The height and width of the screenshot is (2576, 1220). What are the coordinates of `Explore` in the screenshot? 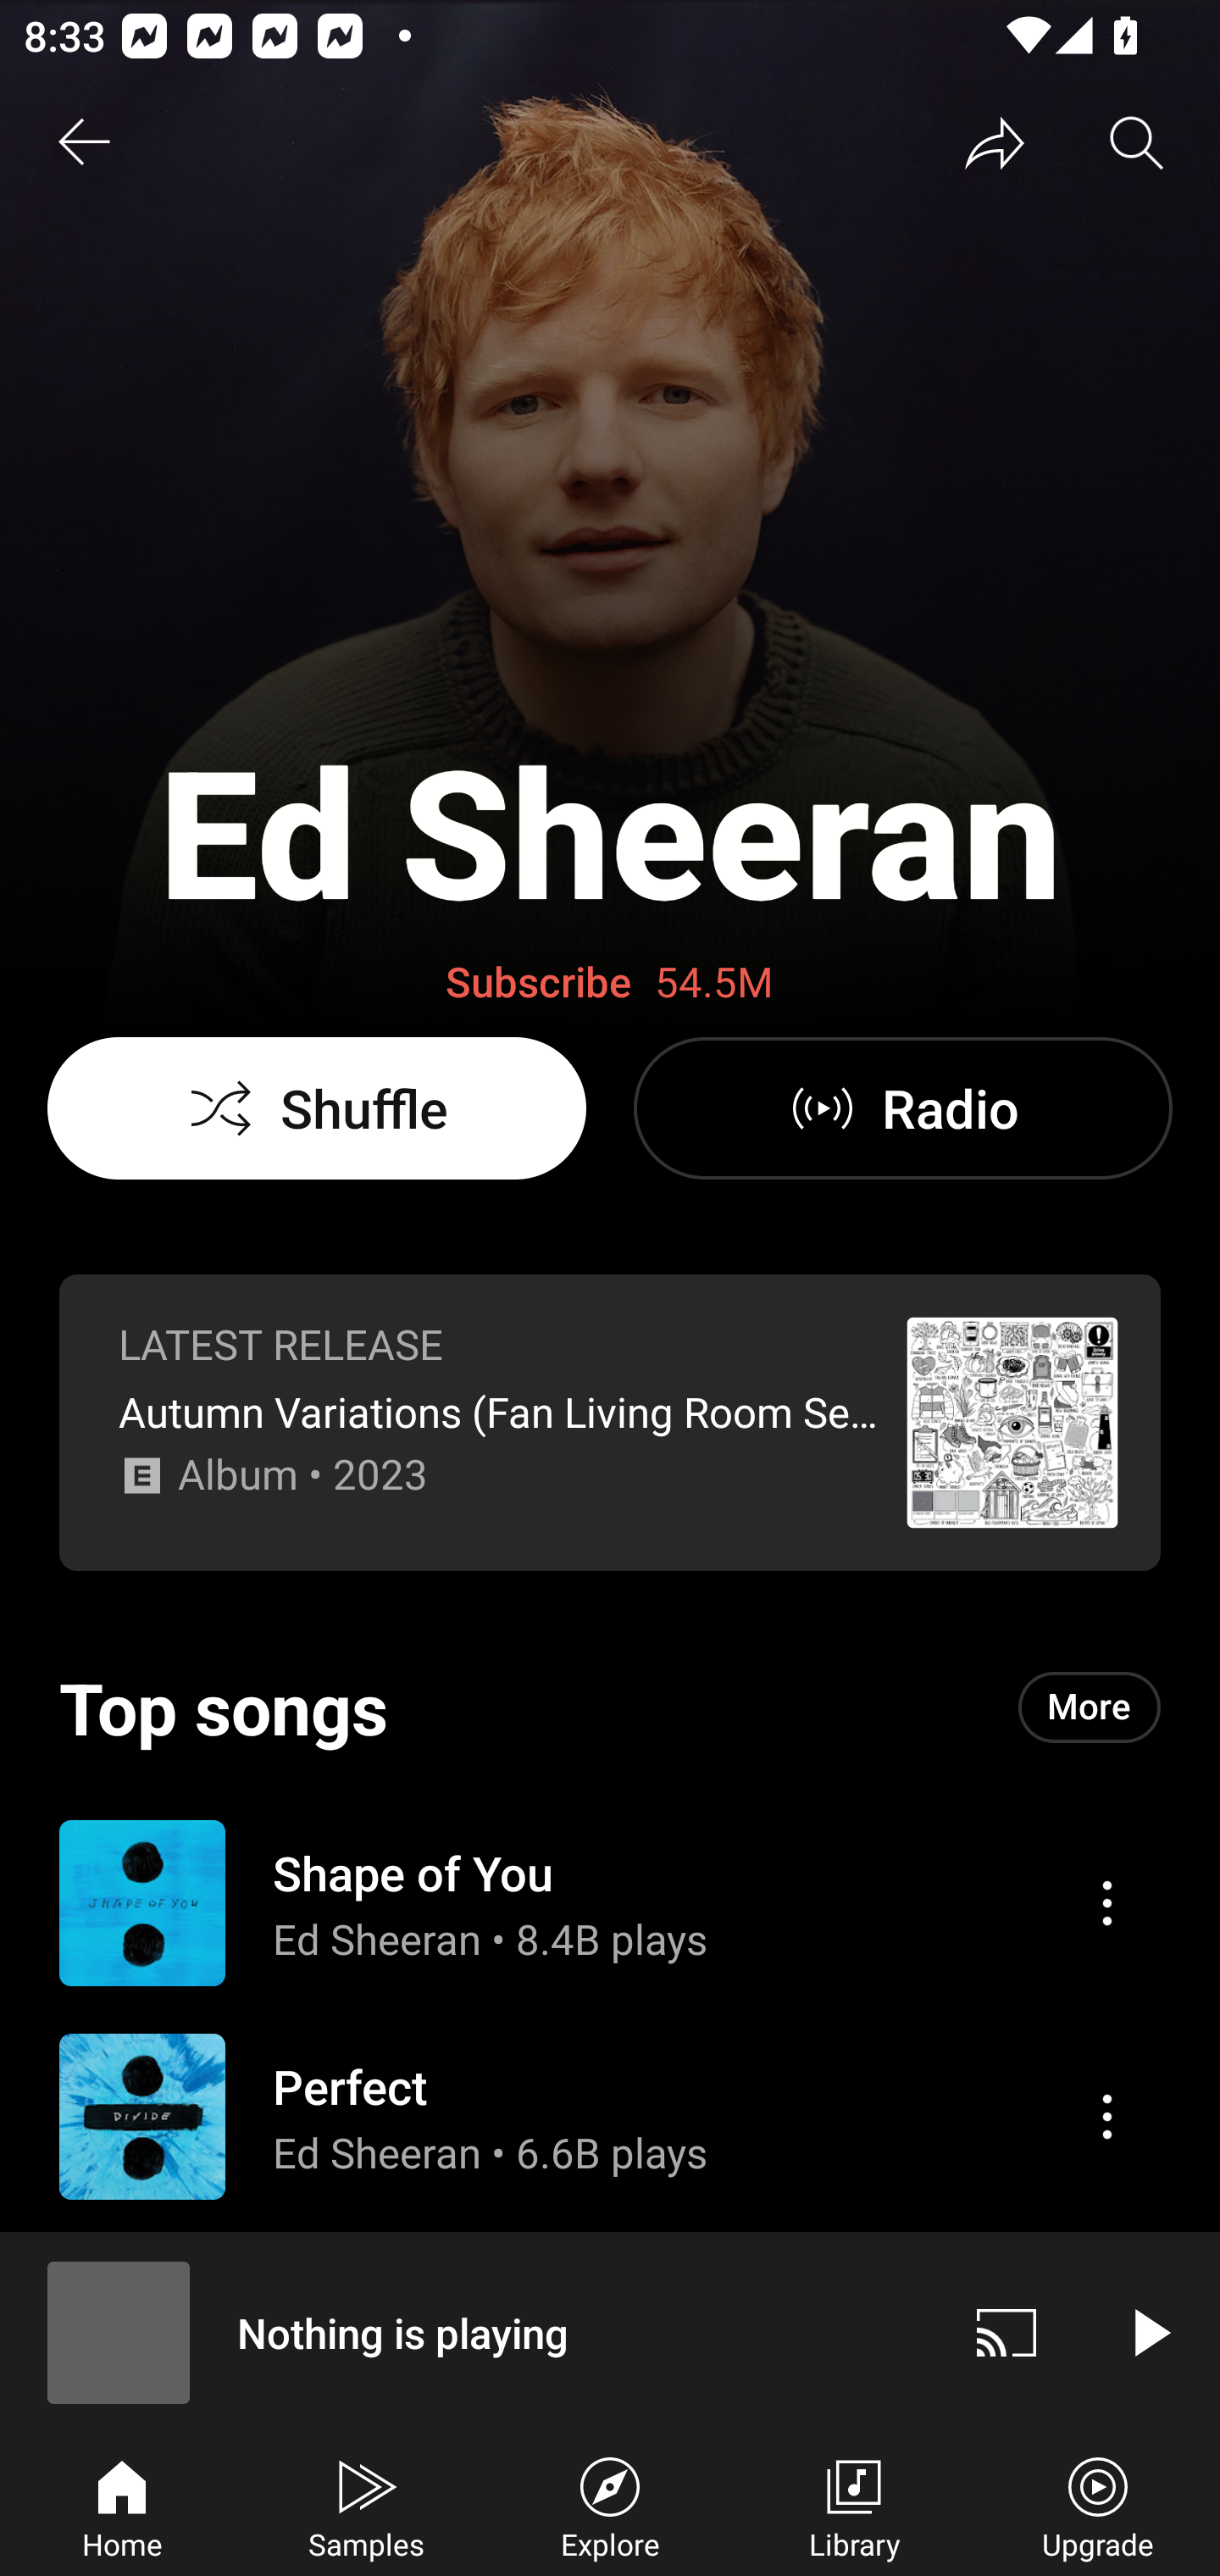 It's located at (610, 2505).